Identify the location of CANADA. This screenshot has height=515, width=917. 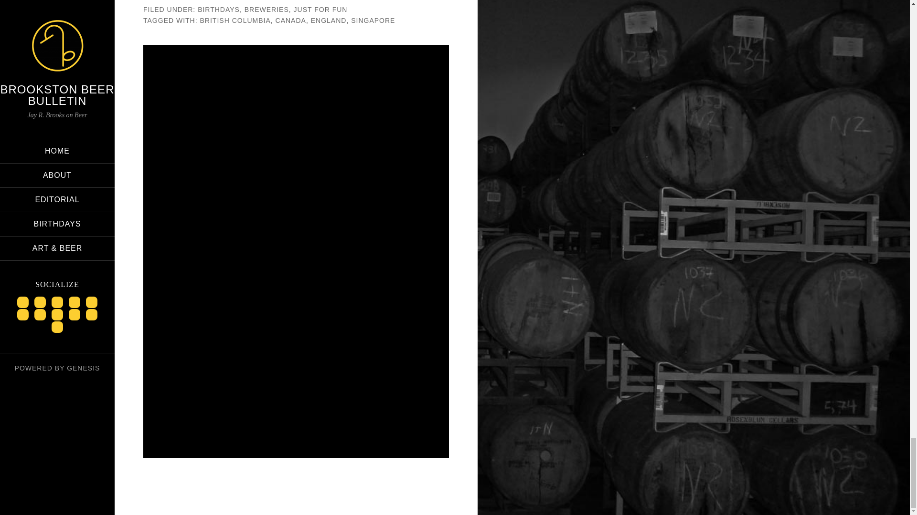
(291, 20).